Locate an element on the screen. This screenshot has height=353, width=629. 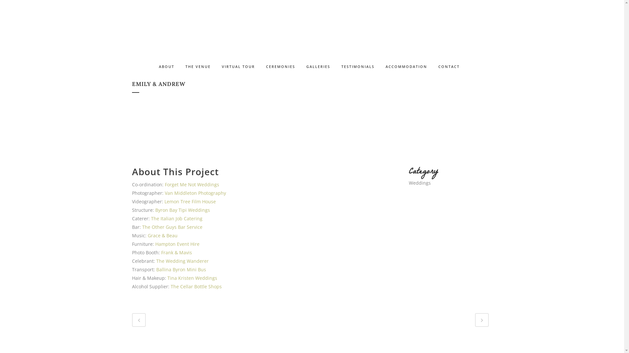
TESTIMONIALS is located at coordinates (358, 67).